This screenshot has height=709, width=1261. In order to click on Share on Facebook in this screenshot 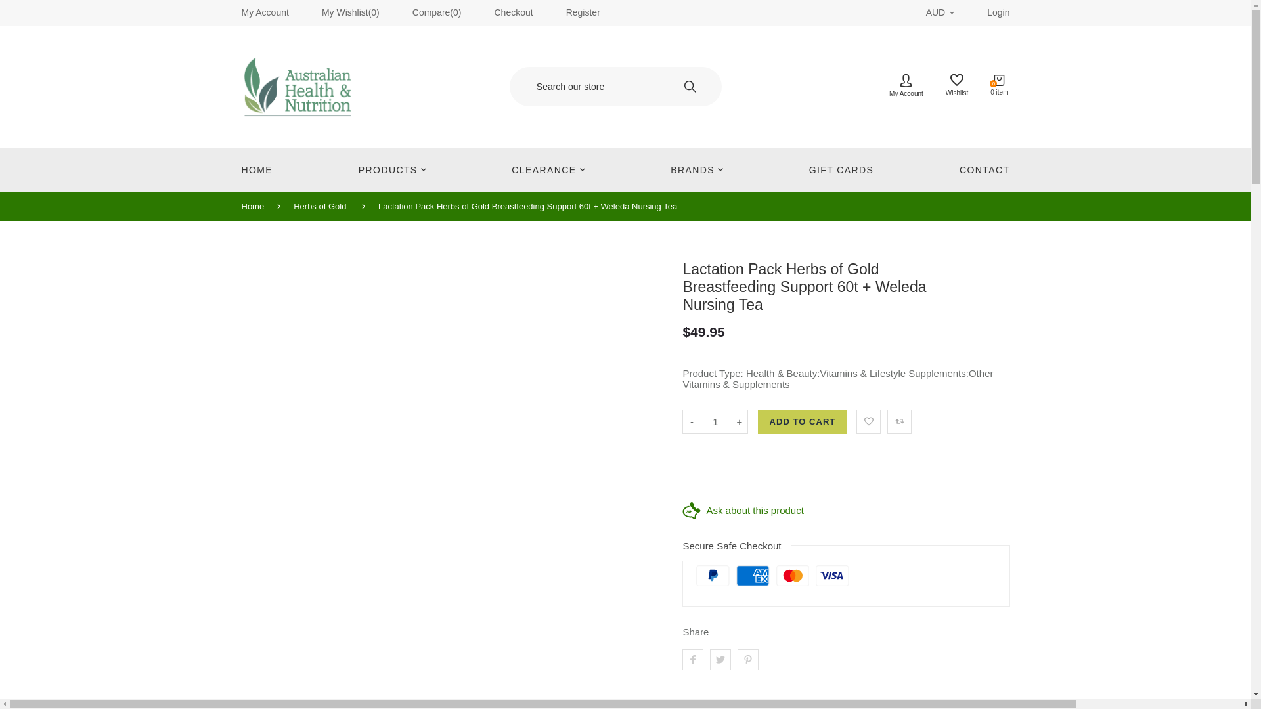, I will do `click(692, 659)`.